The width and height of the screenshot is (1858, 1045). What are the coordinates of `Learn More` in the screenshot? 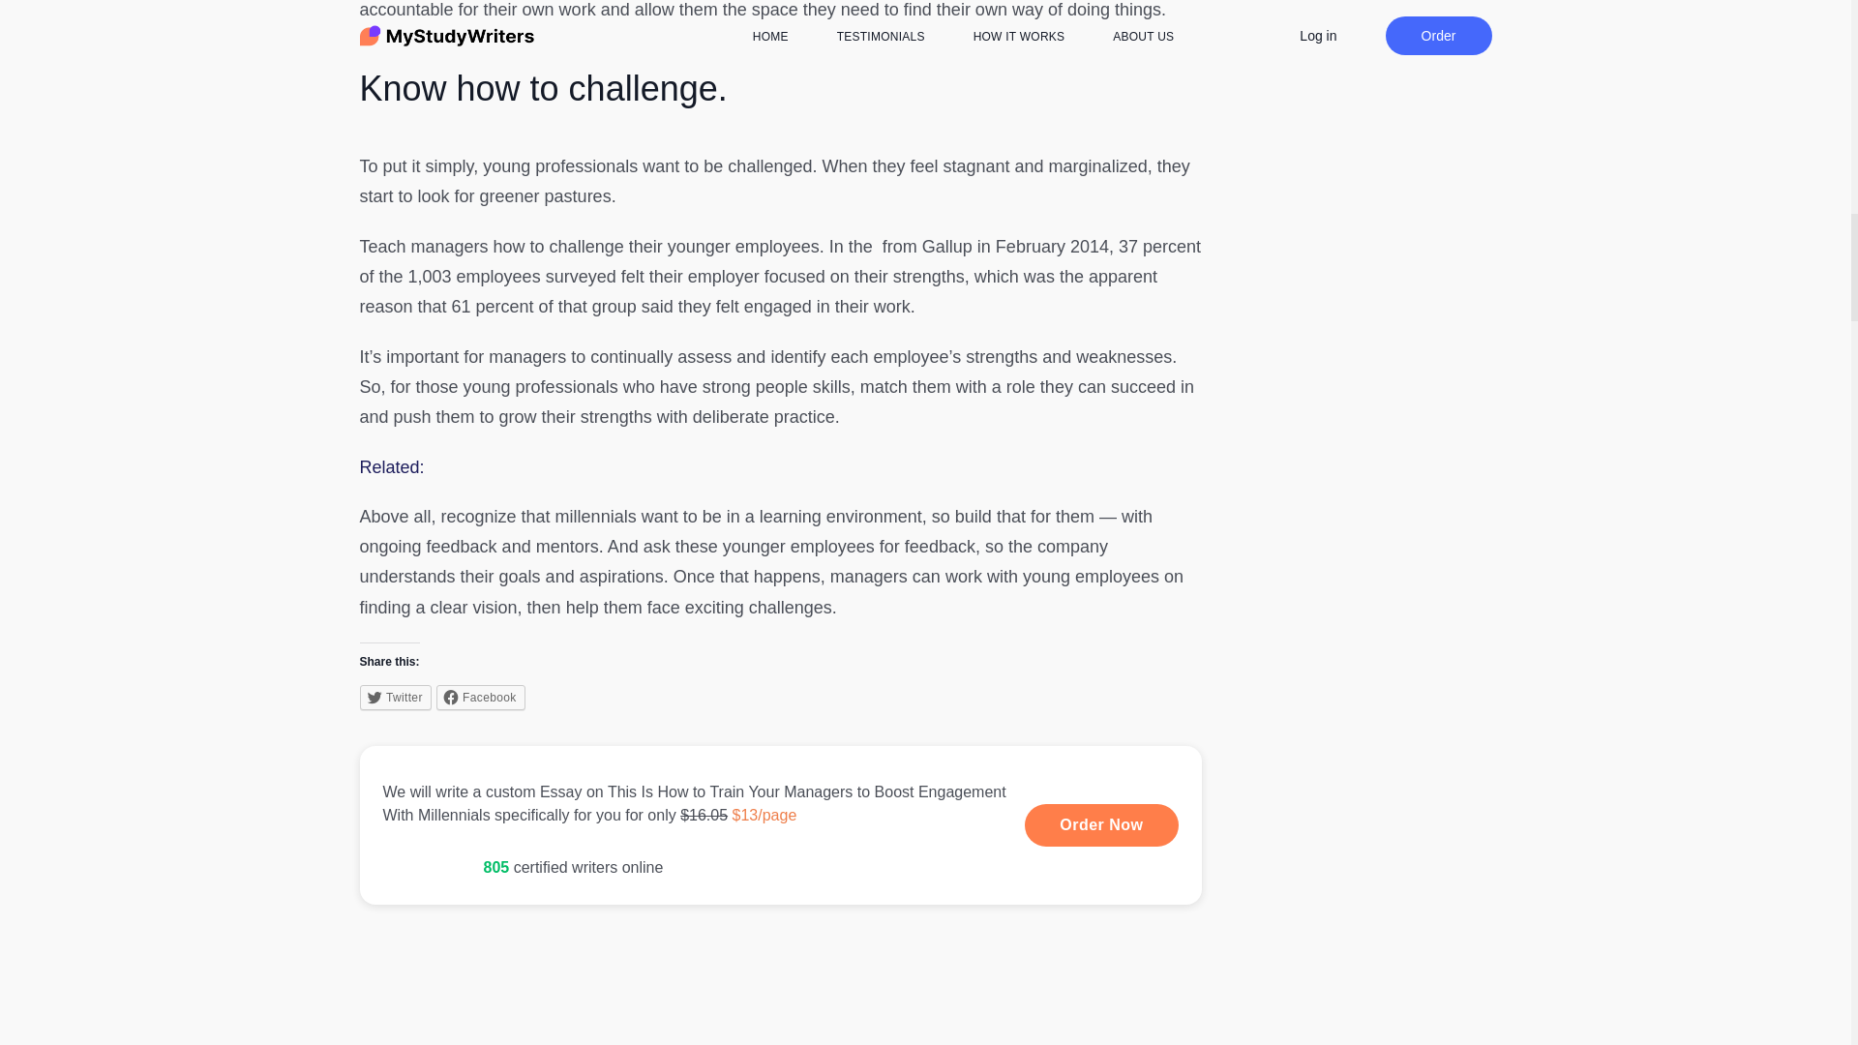 It's located at (781, 824).